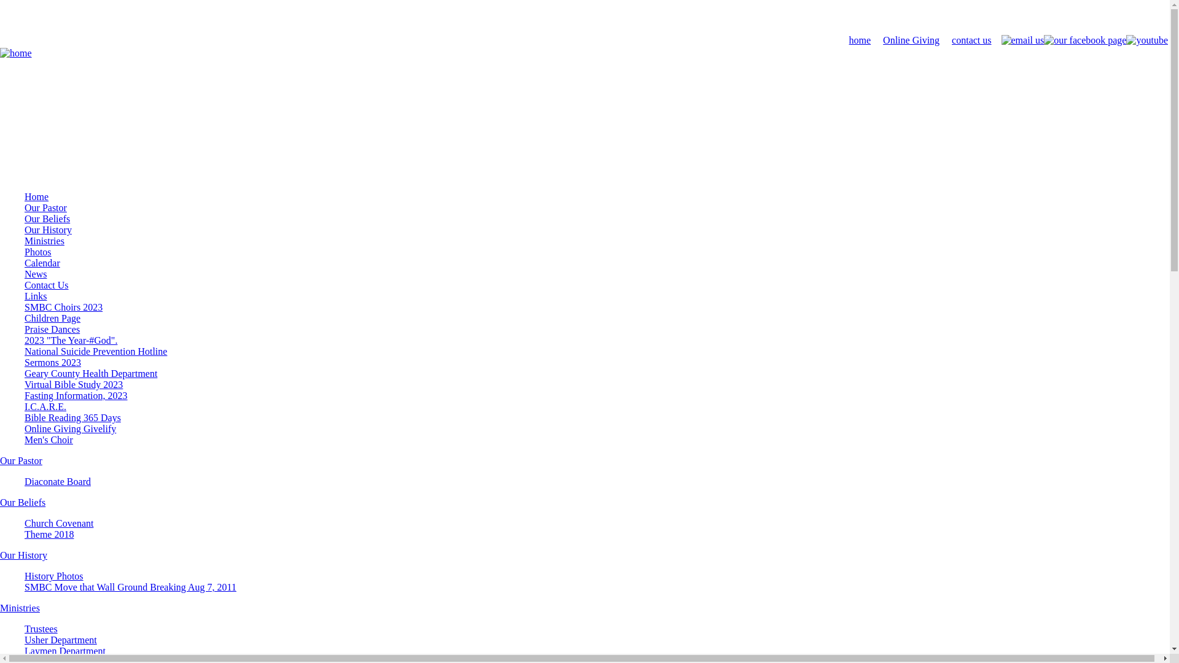 The height and width of the screenshot is (663, 1179). Describe the element at coordinates (48, 230) in the screenshot. I see `Our History` at that location.